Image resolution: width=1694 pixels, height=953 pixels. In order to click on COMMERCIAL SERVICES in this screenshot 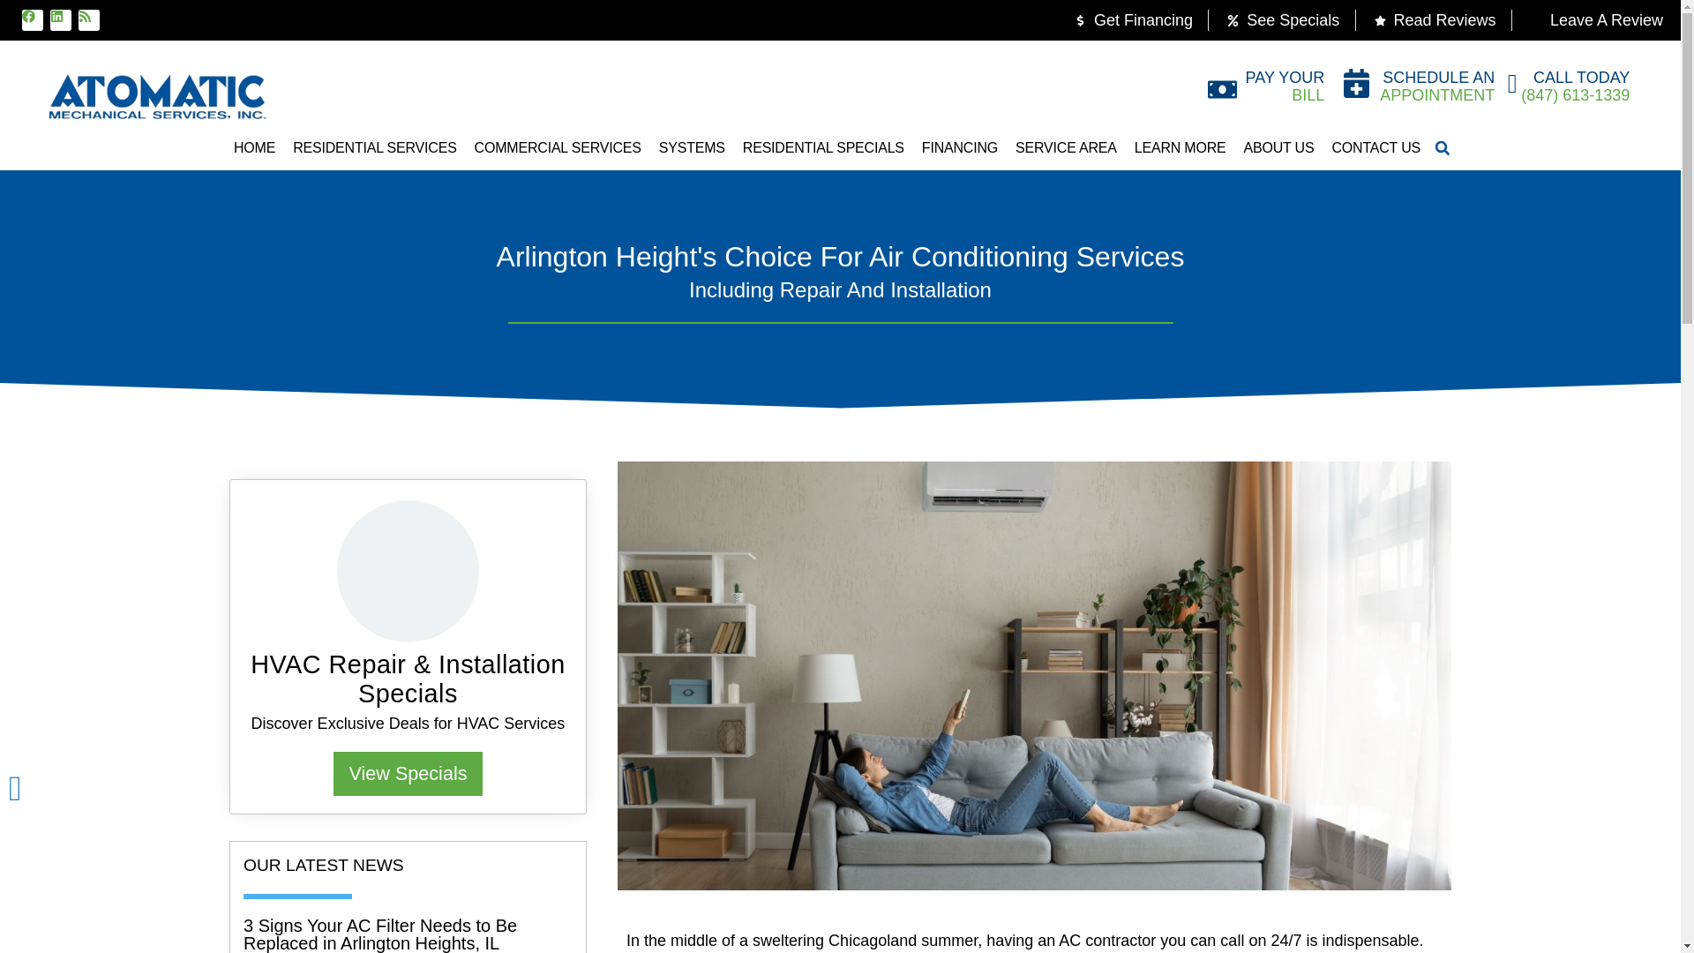, I will do `click(558, 148)`.